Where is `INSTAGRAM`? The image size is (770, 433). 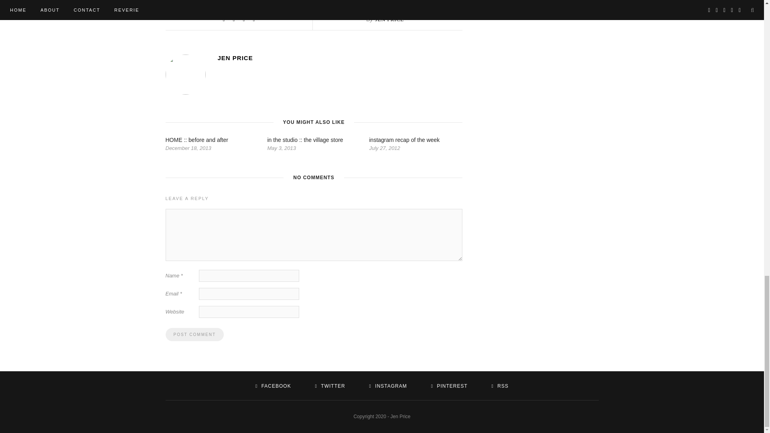
INSTAGRAM is located at coordinates (388, 386).